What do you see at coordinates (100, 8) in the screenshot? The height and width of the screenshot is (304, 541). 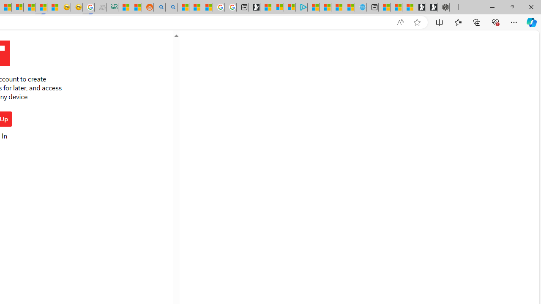 I see `Navy Quest` at bounding box center [100, 8].